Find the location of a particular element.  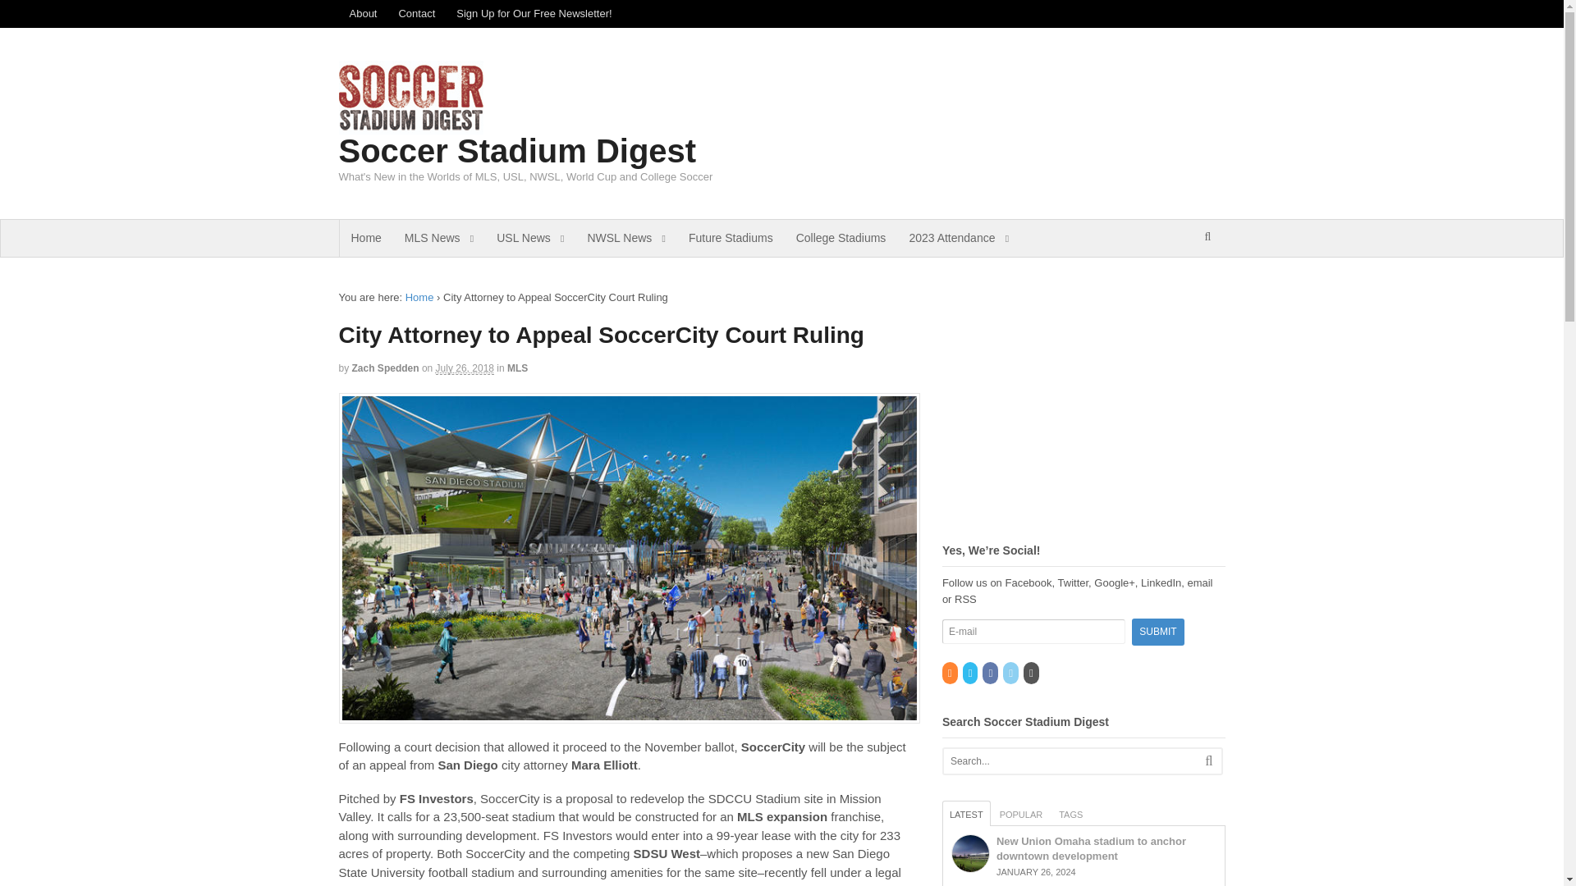

RSS is located at coordinates (951, 674).